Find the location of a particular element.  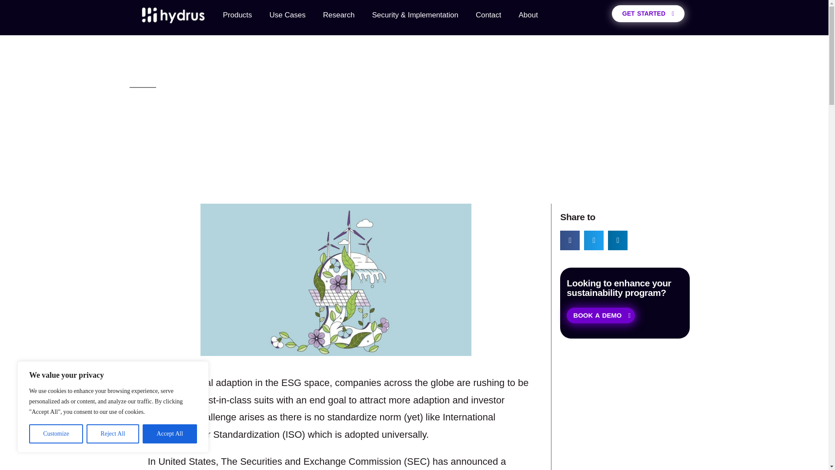

Research is located at coordinates (339, 15).